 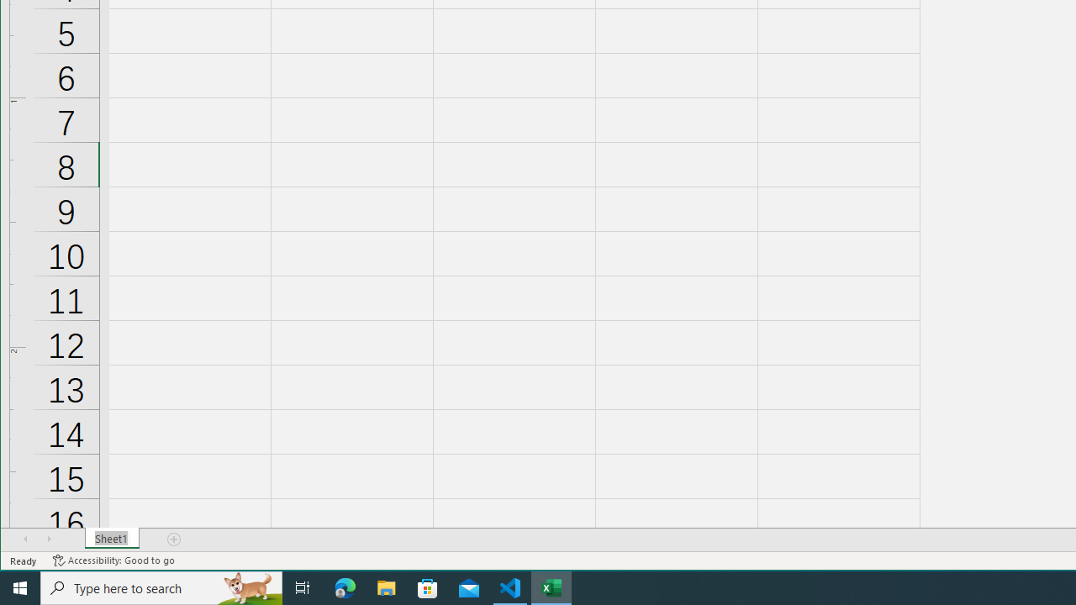 I want to click on Type here to search, so click(x=161, y=588).